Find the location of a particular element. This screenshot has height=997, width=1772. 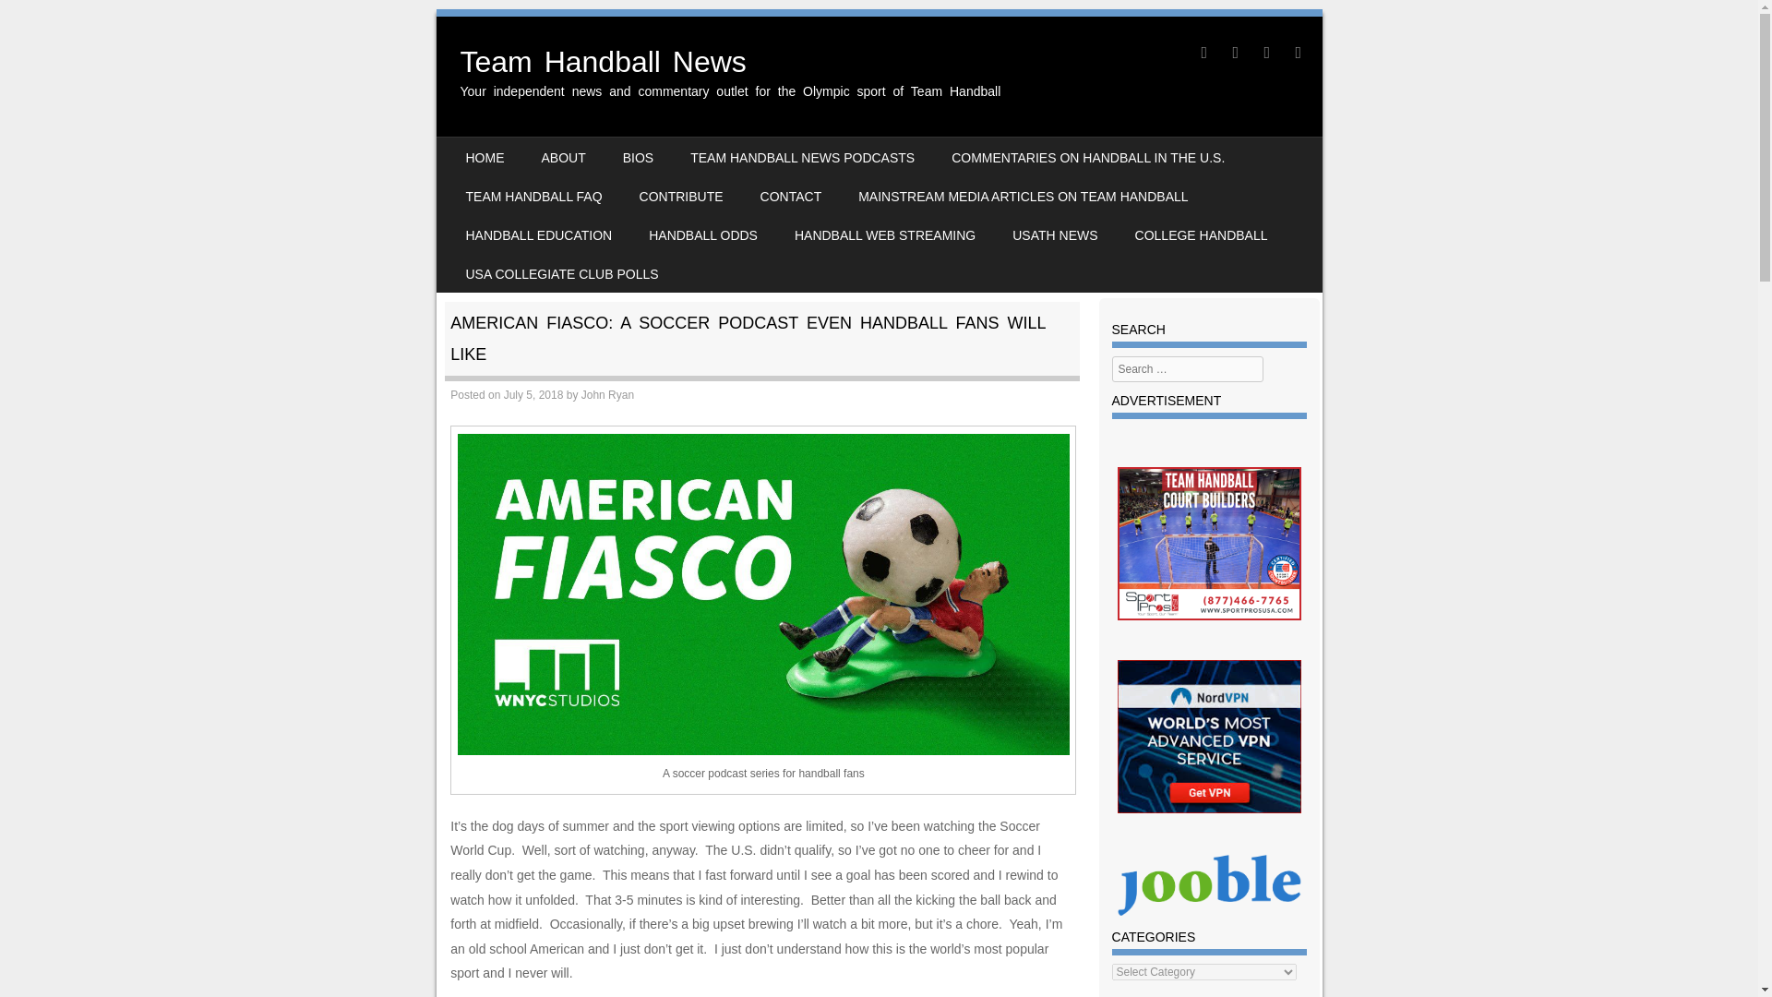

TEAM HANDBALL NEWS PODCASTS is located at coordinates (802, 157).